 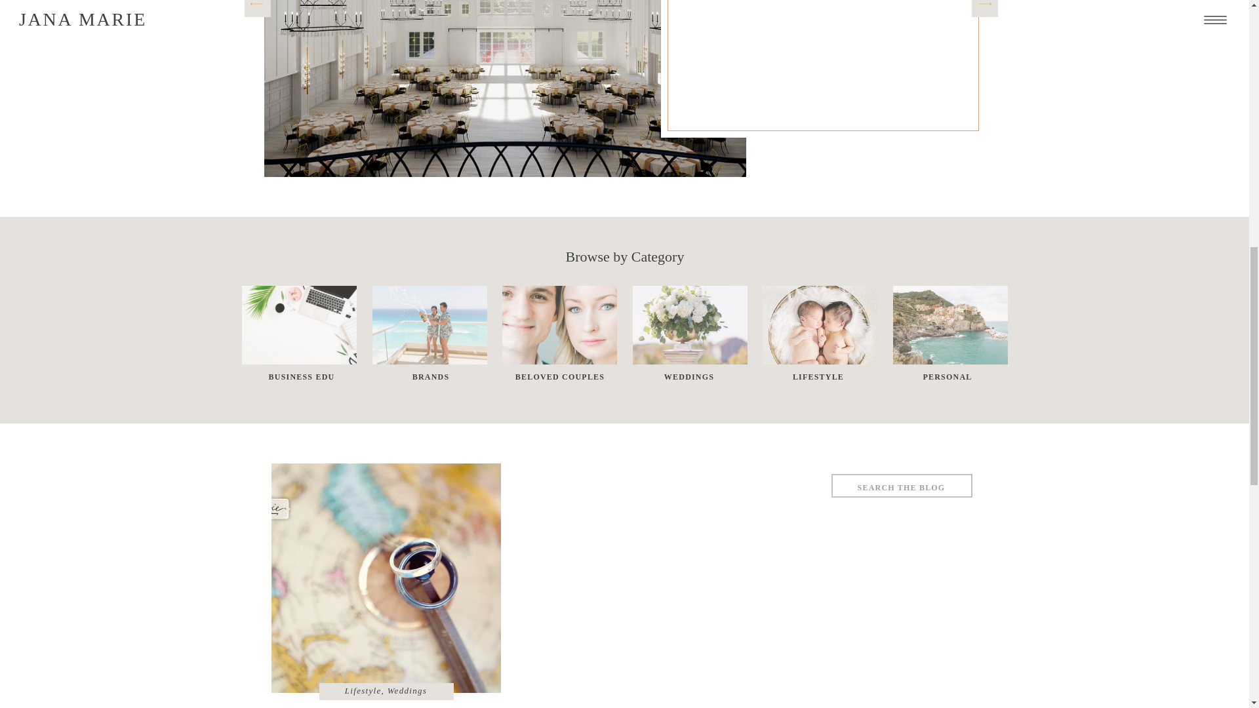 I want to click on BELOVED COUPLES, so click(x=559, y=378).